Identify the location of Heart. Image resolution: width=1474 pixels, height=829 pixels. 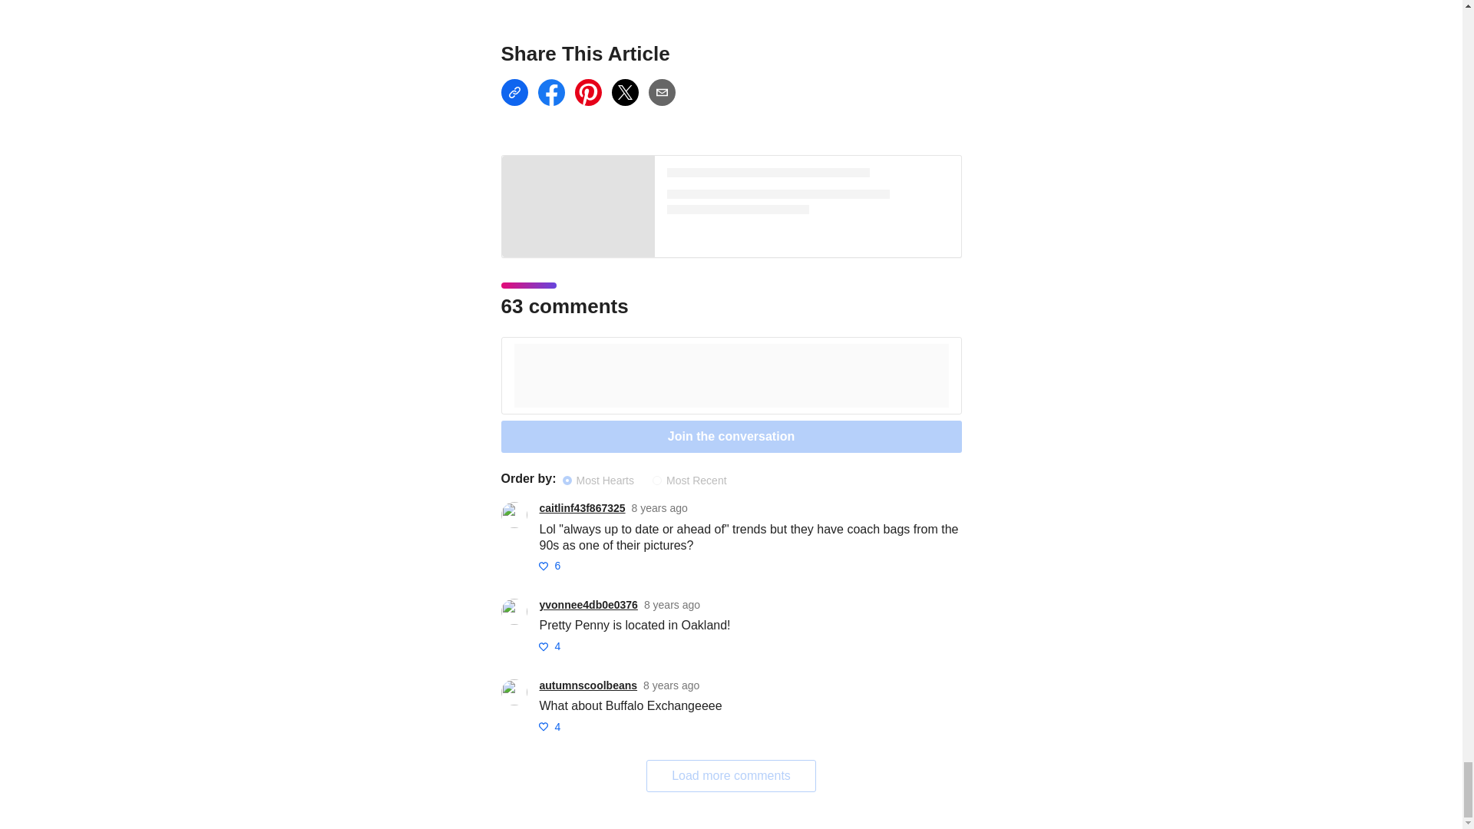
(544, 726).